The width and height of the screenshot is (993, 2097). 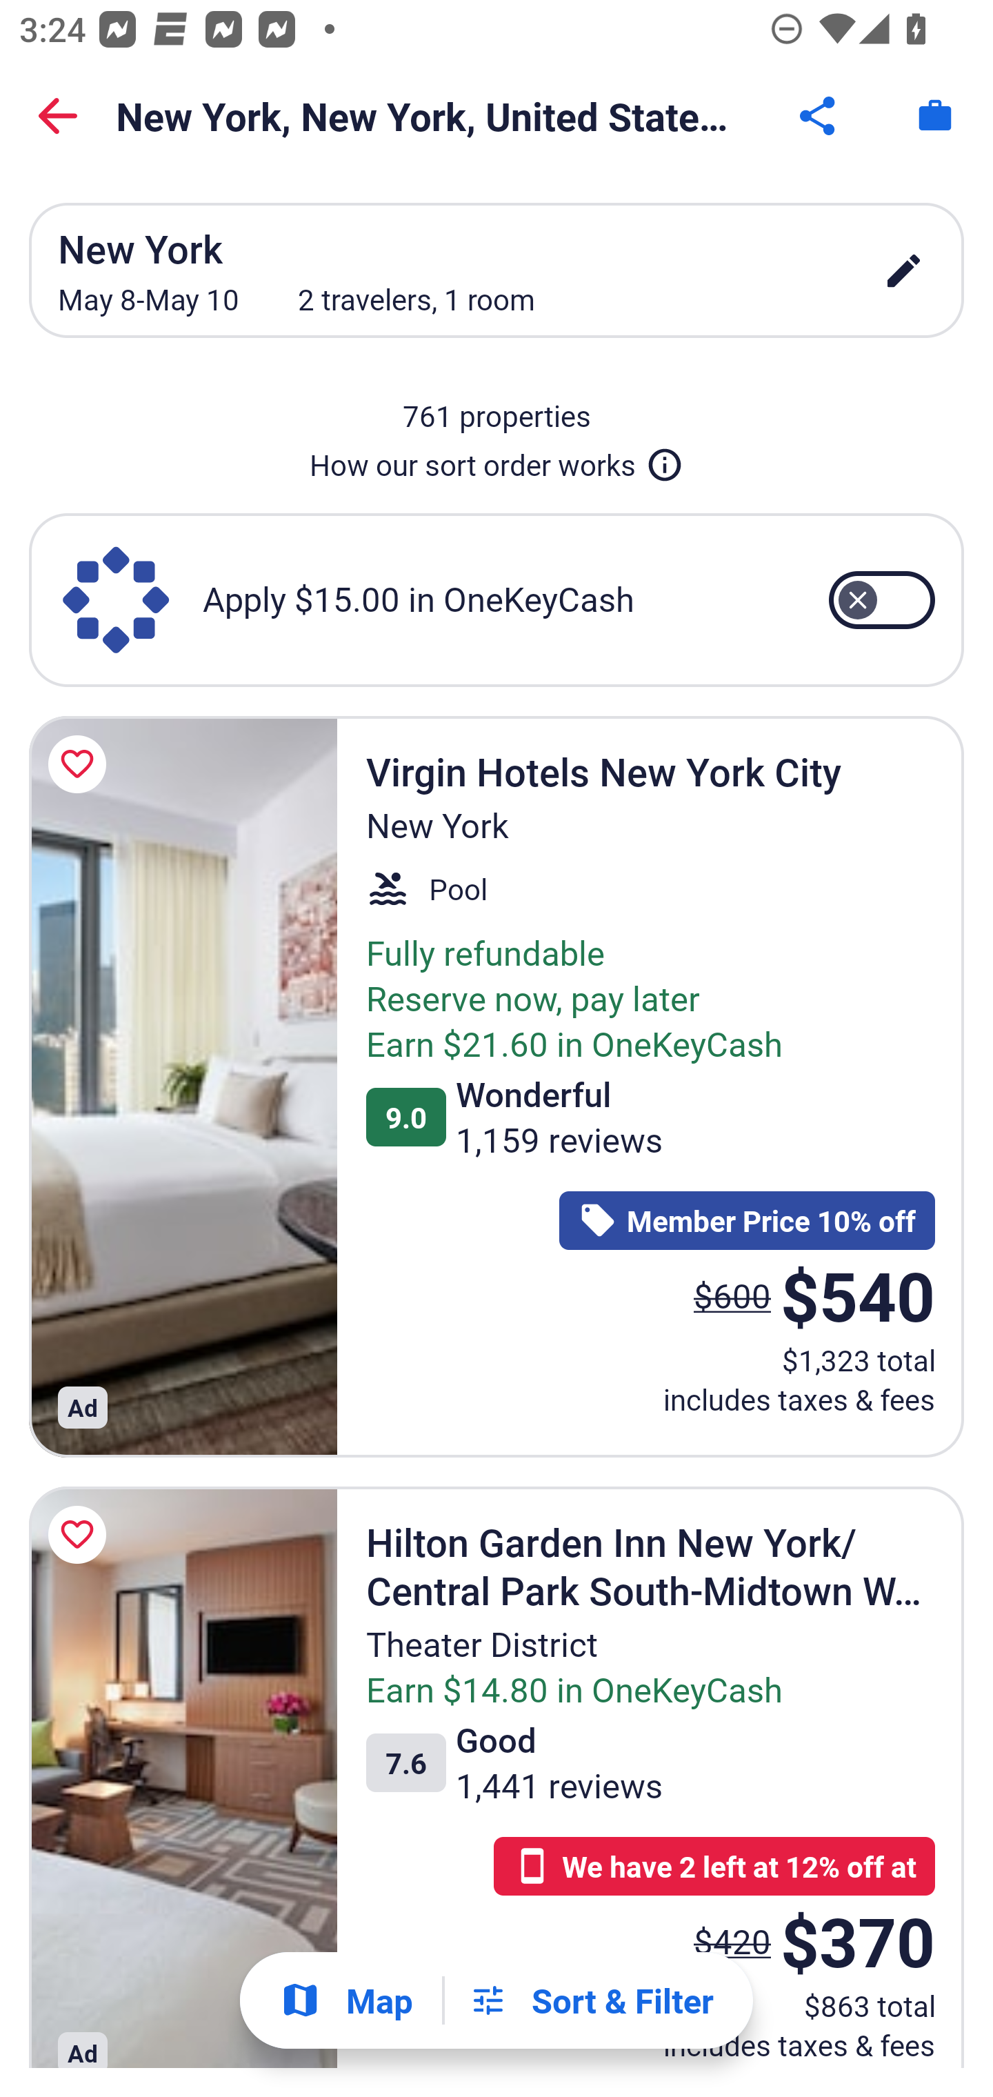 What do you see at coordinates (591, 2000) in the screenshot?
I see `Filters Sort & Filter Filters Button` at bounding box center [591, 2000].